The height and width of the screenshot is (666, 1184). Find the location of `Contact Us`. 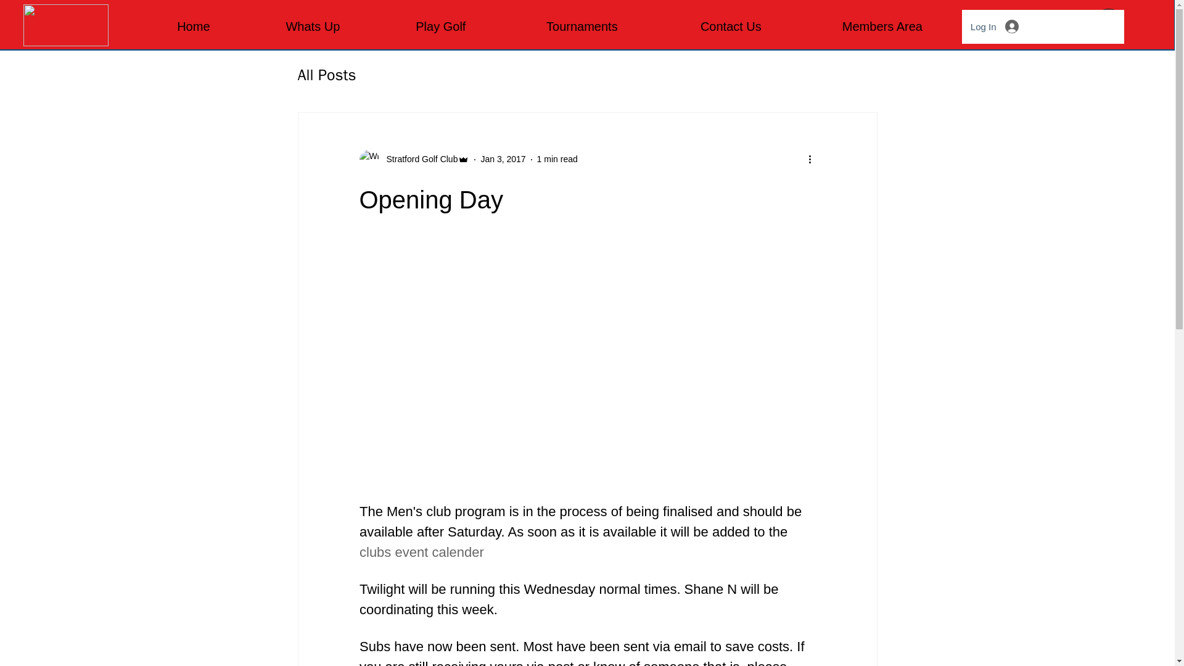

Contact Us is located at coordinates (731, 26).